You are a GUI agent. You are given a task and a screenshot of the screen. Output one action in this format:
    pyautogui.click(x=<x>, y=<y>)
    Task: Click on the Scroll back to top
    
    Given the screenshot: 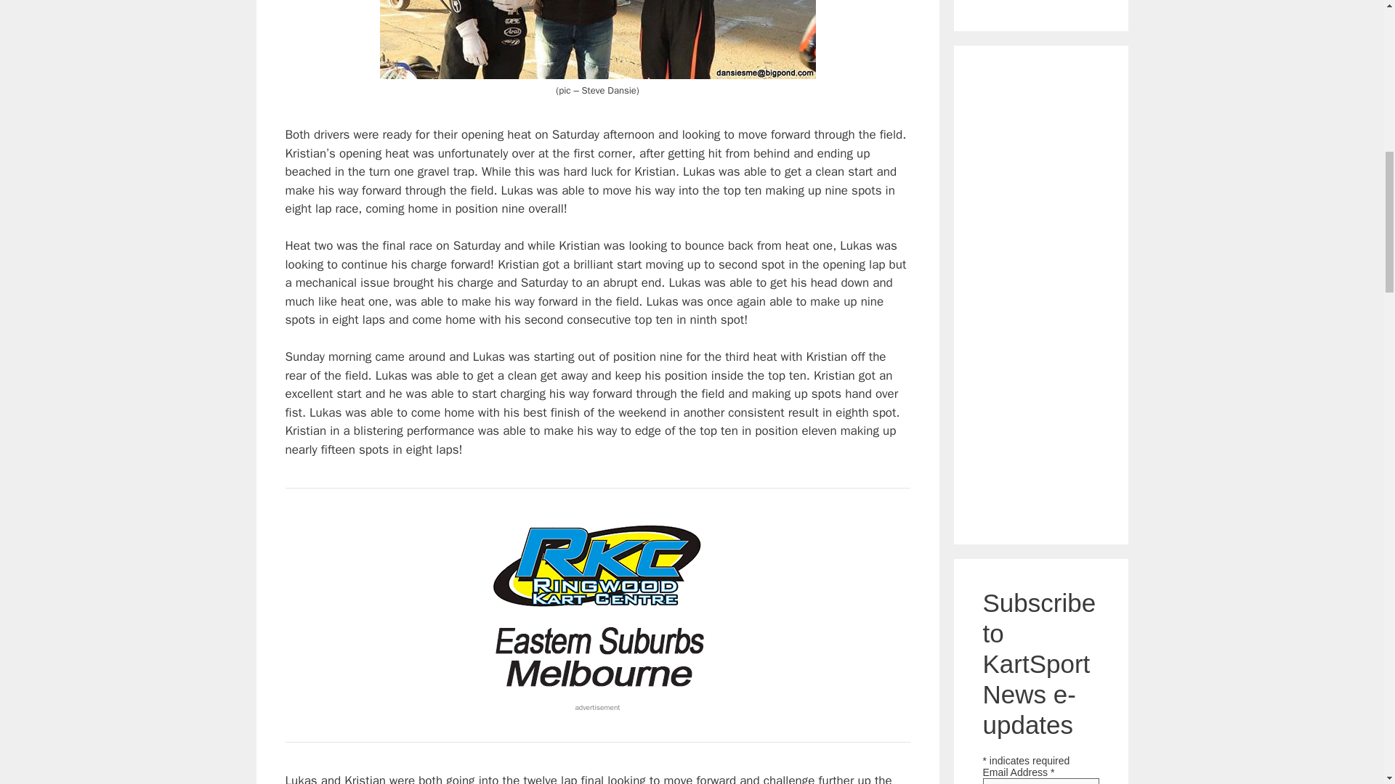 What is the action you would take?
    pyautogui.click(x=1348, y=689)
    